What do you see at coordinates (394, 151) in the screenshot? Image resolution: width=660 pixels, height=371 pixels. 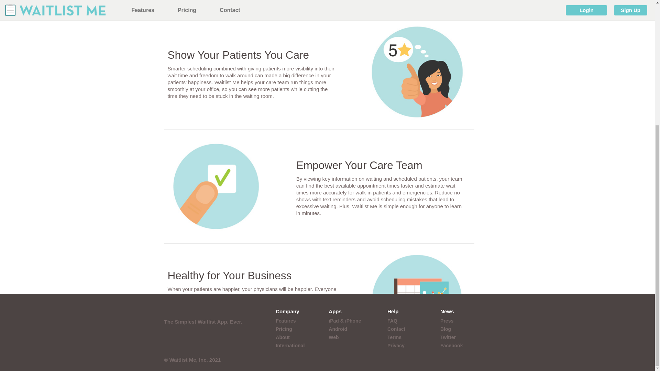 I see `Terms` at bounding box center [394, 151].